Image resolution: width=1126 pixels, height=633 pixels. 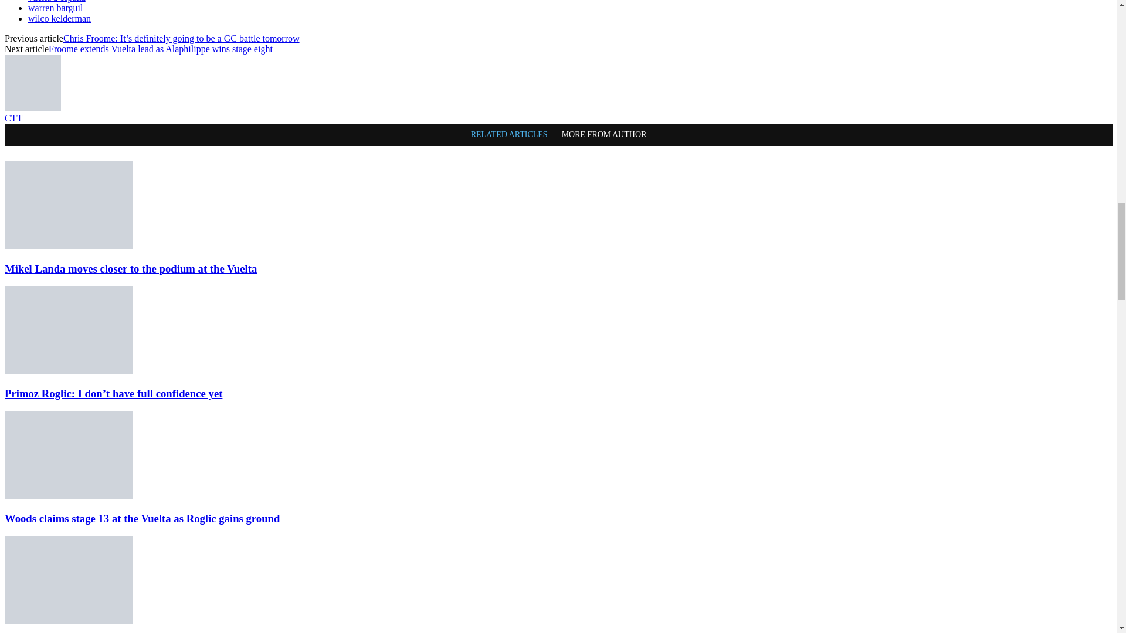 I want to click on Mikel Landa moves closer to the podium at the Vuelta, so click(x=68, y=205).